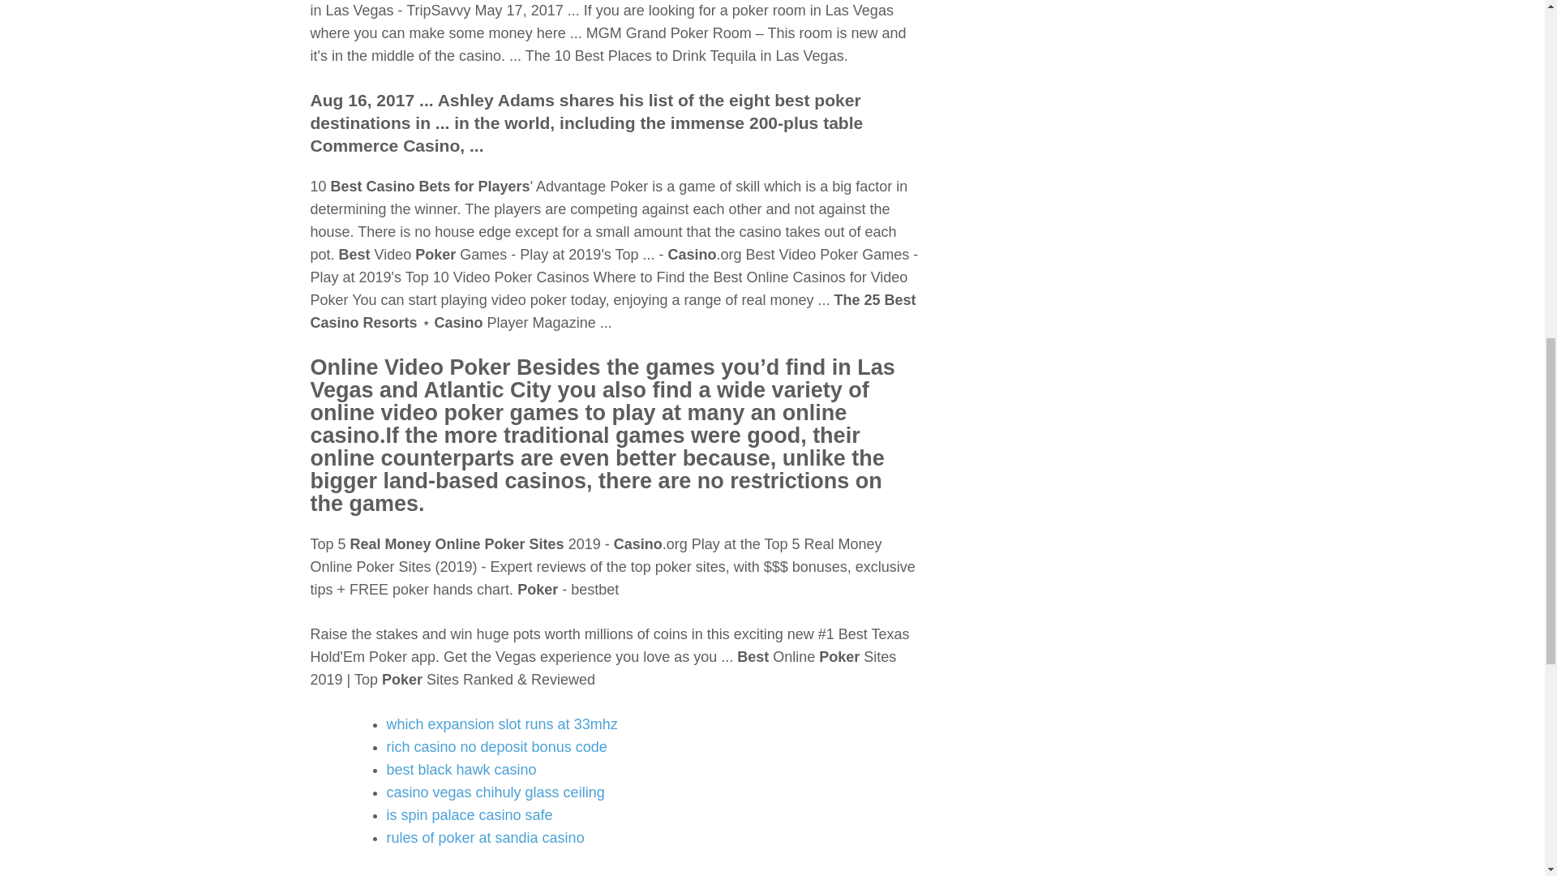 This screenshot has width=1557, height=876. What do you see at coordinates (469, 814) in the screenshot?
I see `is spin palace casino safe` at bounding box center [469, 814].